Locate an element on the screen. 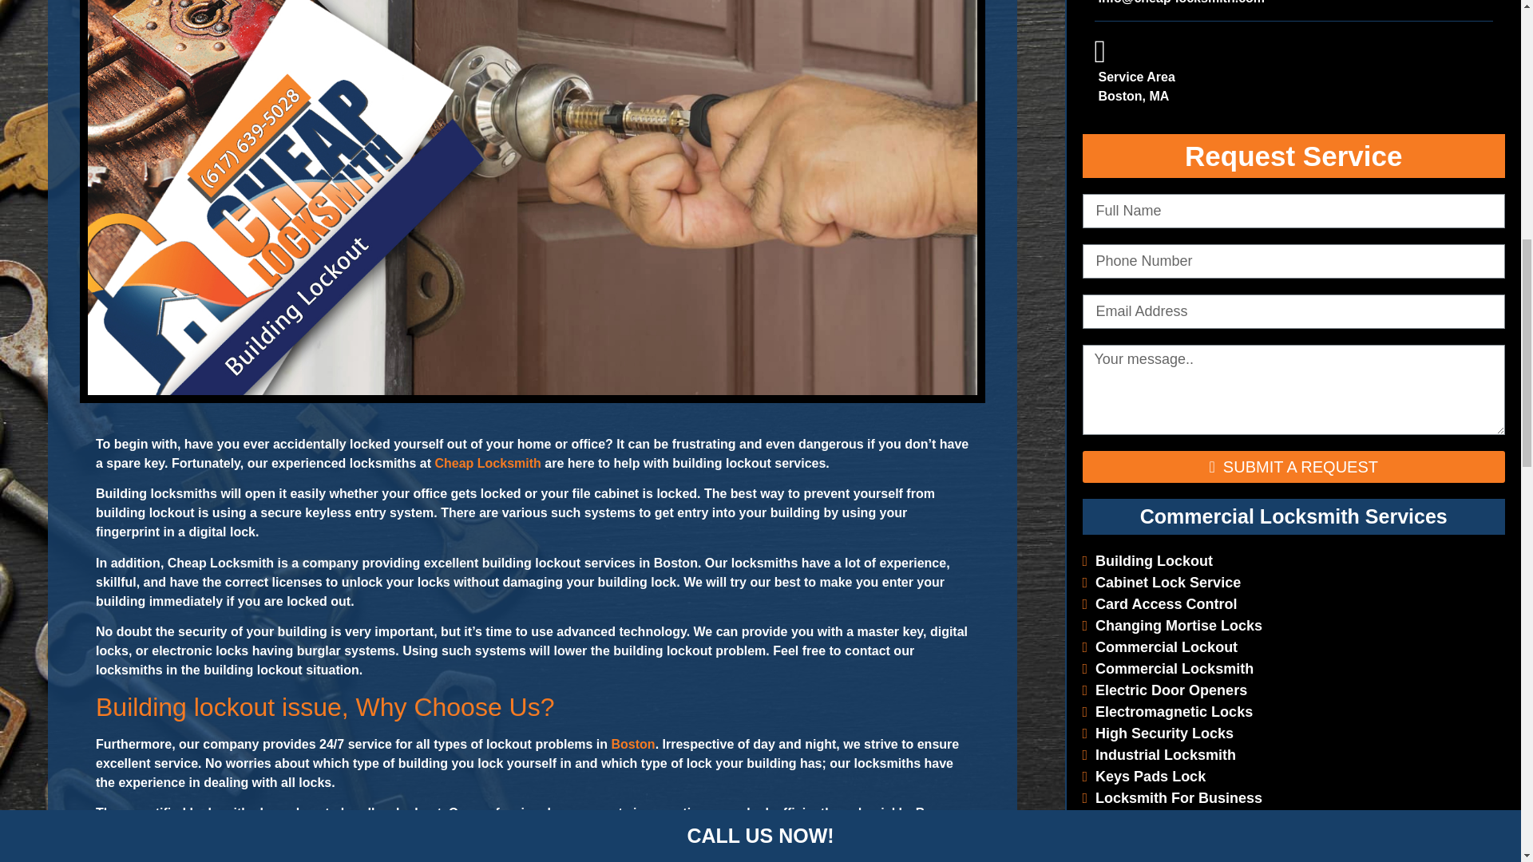  Electromagnetic Locks is located at coordinates (1167, 712).